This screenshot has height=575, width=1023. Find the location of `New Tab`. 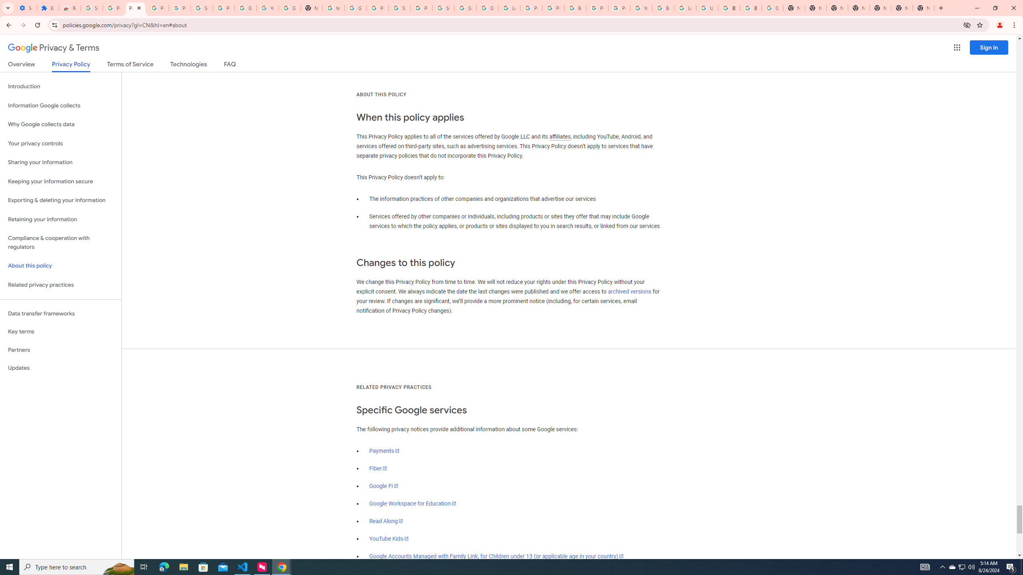

New Tab is located at coordinates (859, 8).